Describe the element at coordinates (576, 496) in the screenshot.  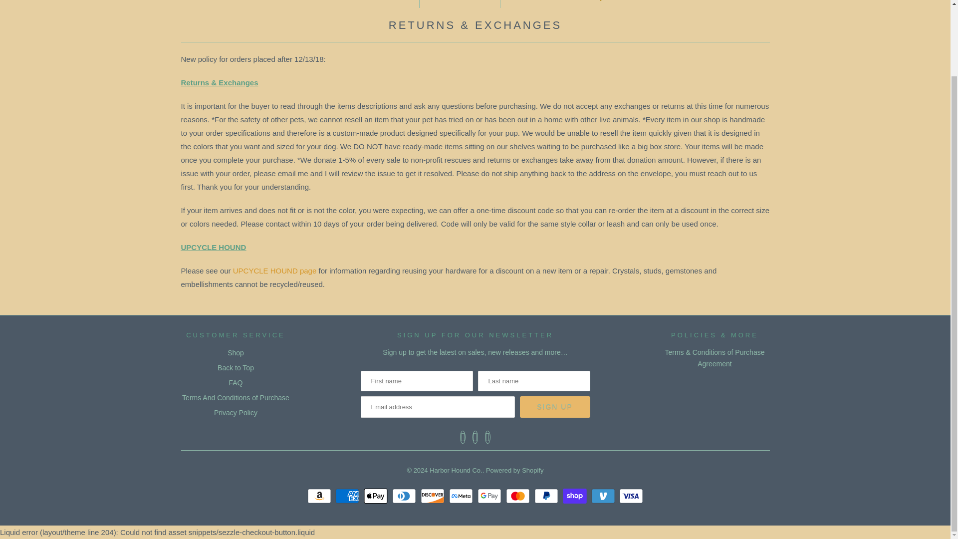
I see `Shop Pay` at that location.